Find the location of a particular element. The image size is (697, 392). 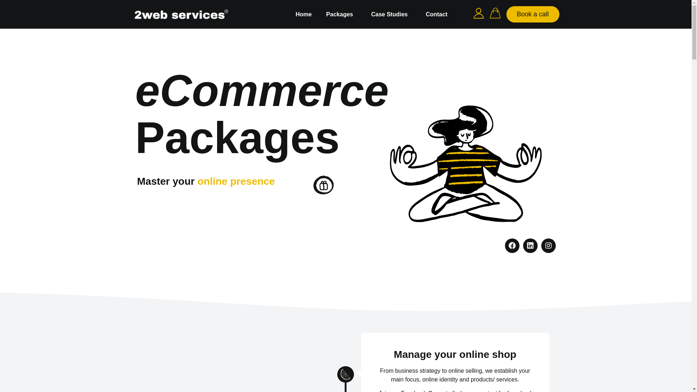

Home is located at coordinates (303, 14).